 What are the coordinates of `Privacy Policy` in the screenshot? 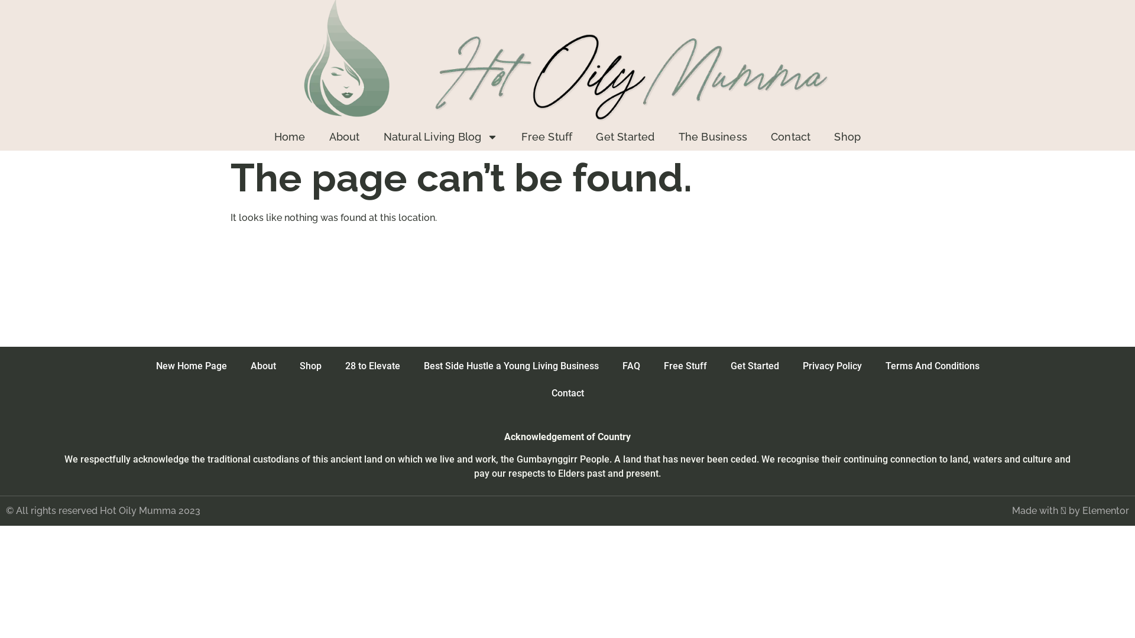 It's located at (832, 366).